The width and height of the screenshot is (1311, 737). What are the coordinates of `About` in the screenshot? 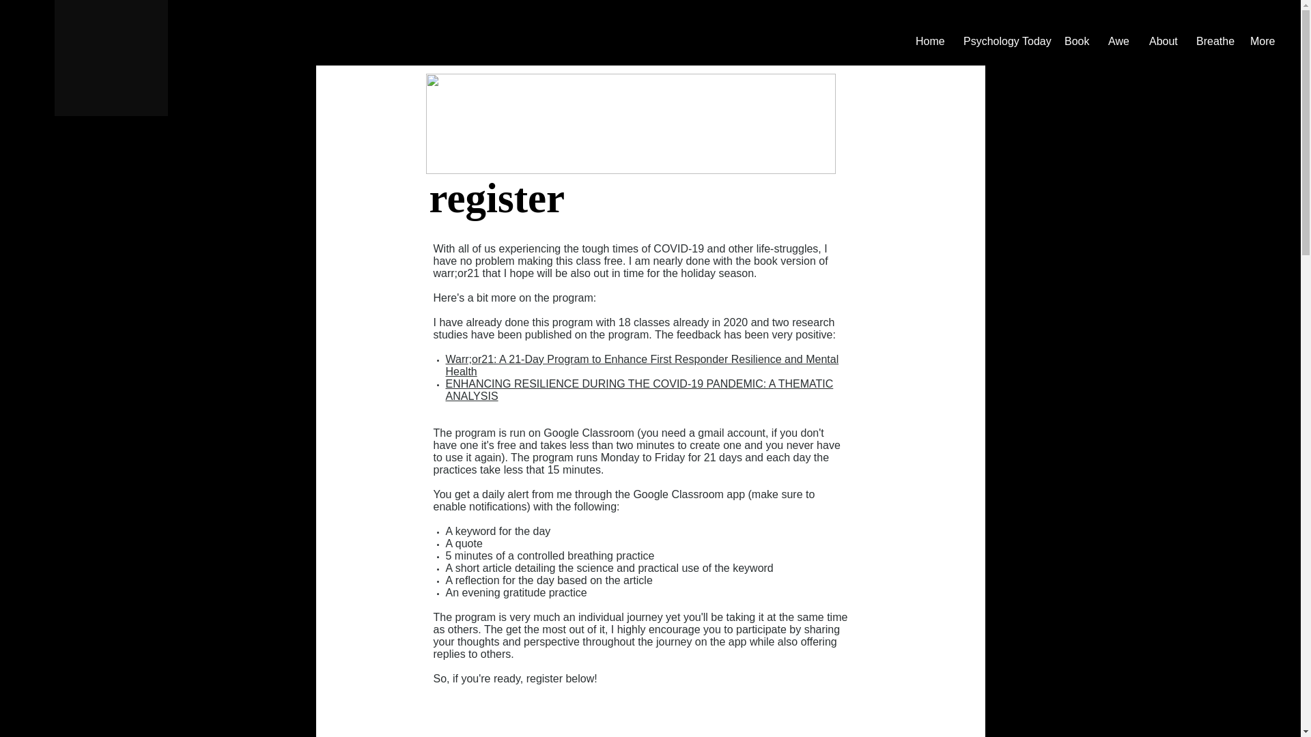 It's located at (1162, 41).